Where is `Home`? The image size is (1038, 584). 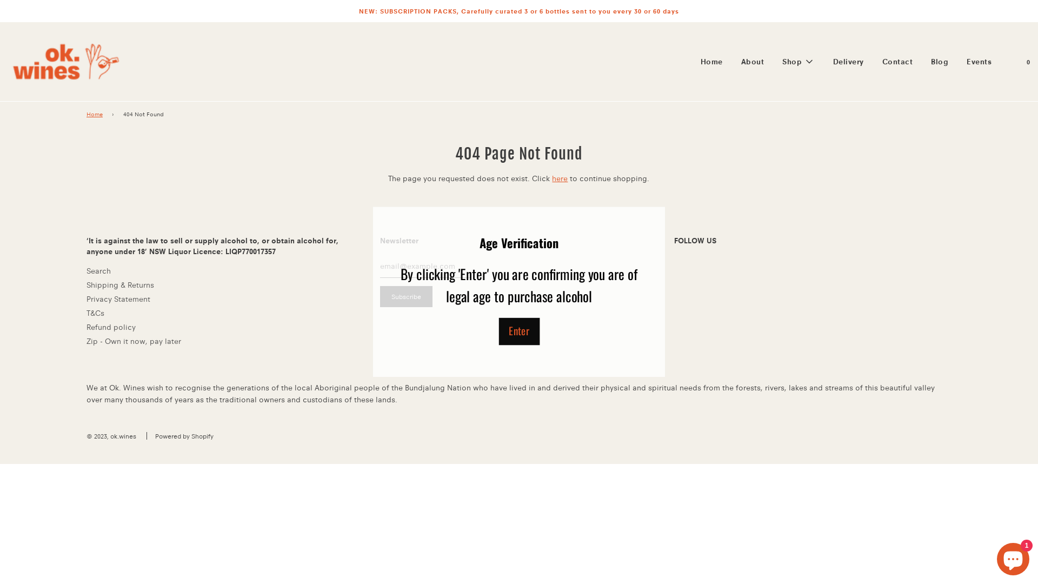 Home is located at coordinates (711, 62).